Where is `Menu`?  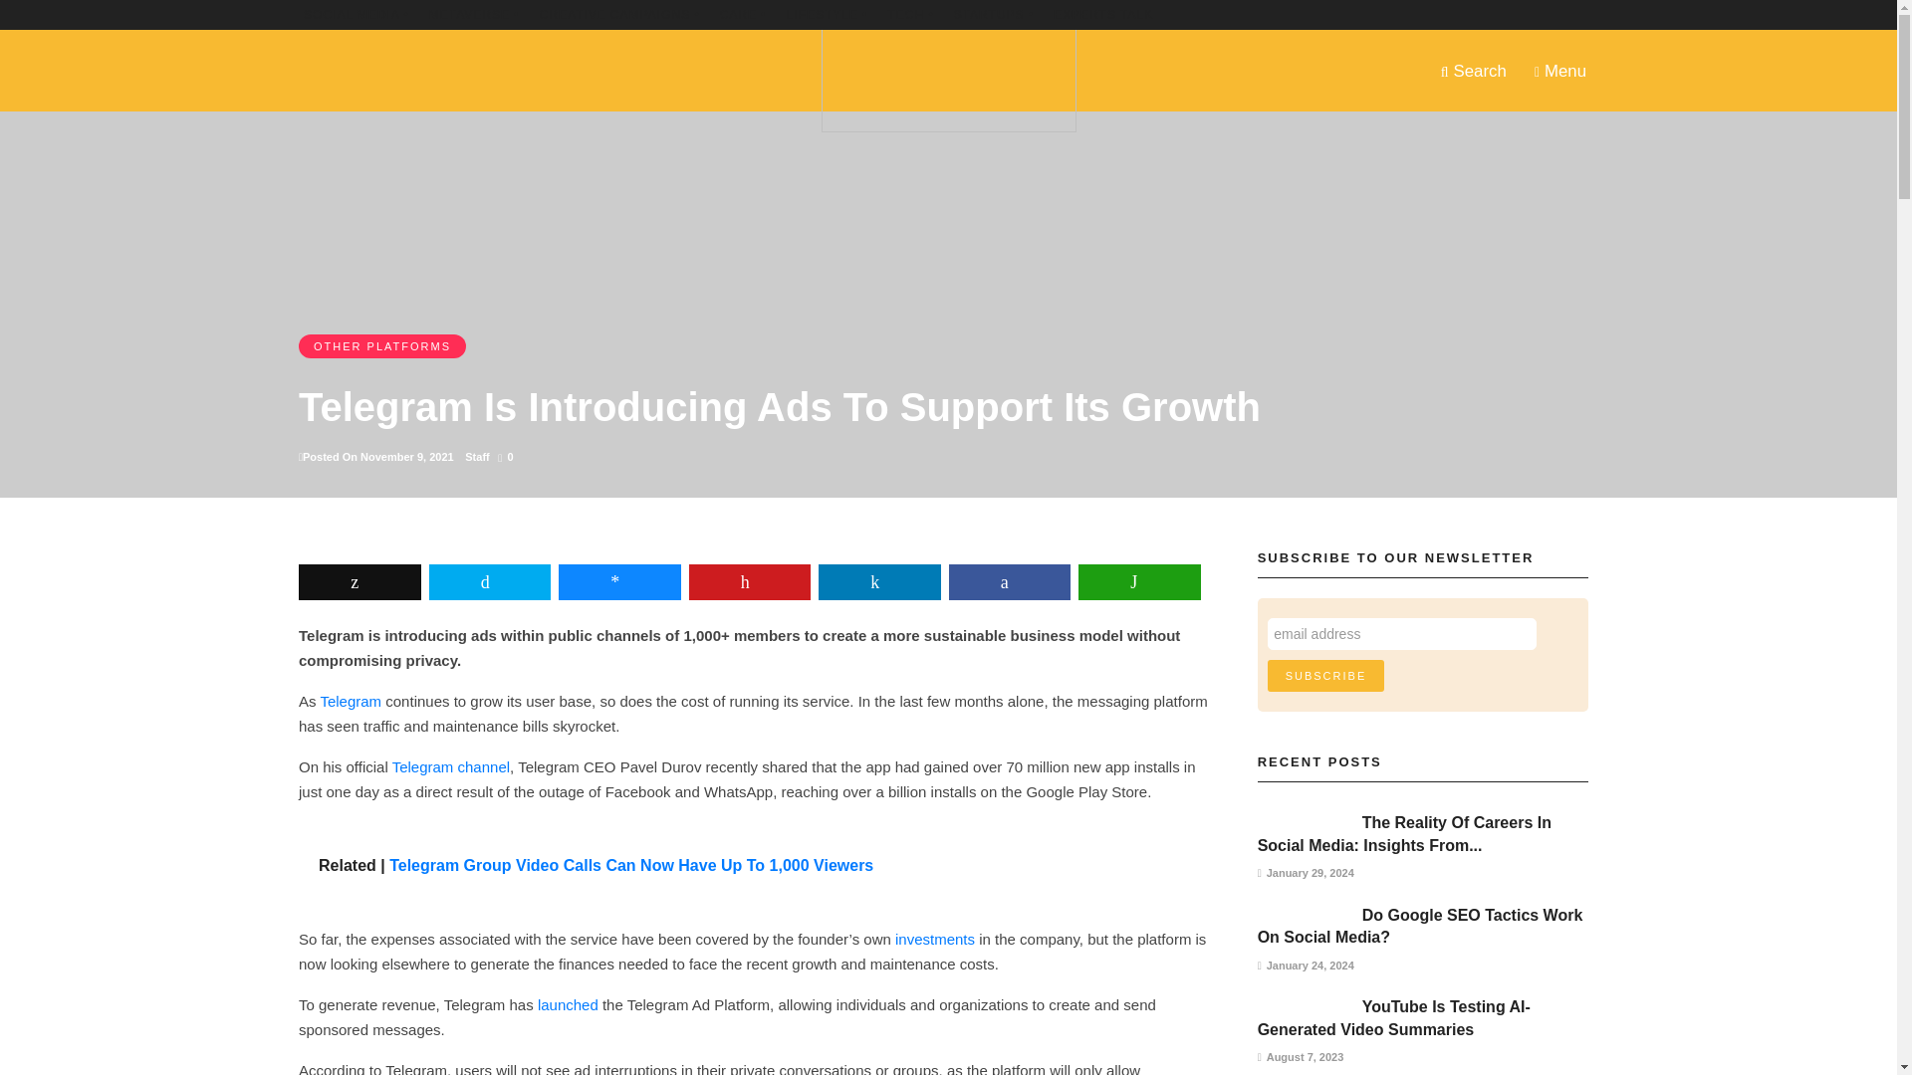 Menu is located at coordinates (1559, 70).